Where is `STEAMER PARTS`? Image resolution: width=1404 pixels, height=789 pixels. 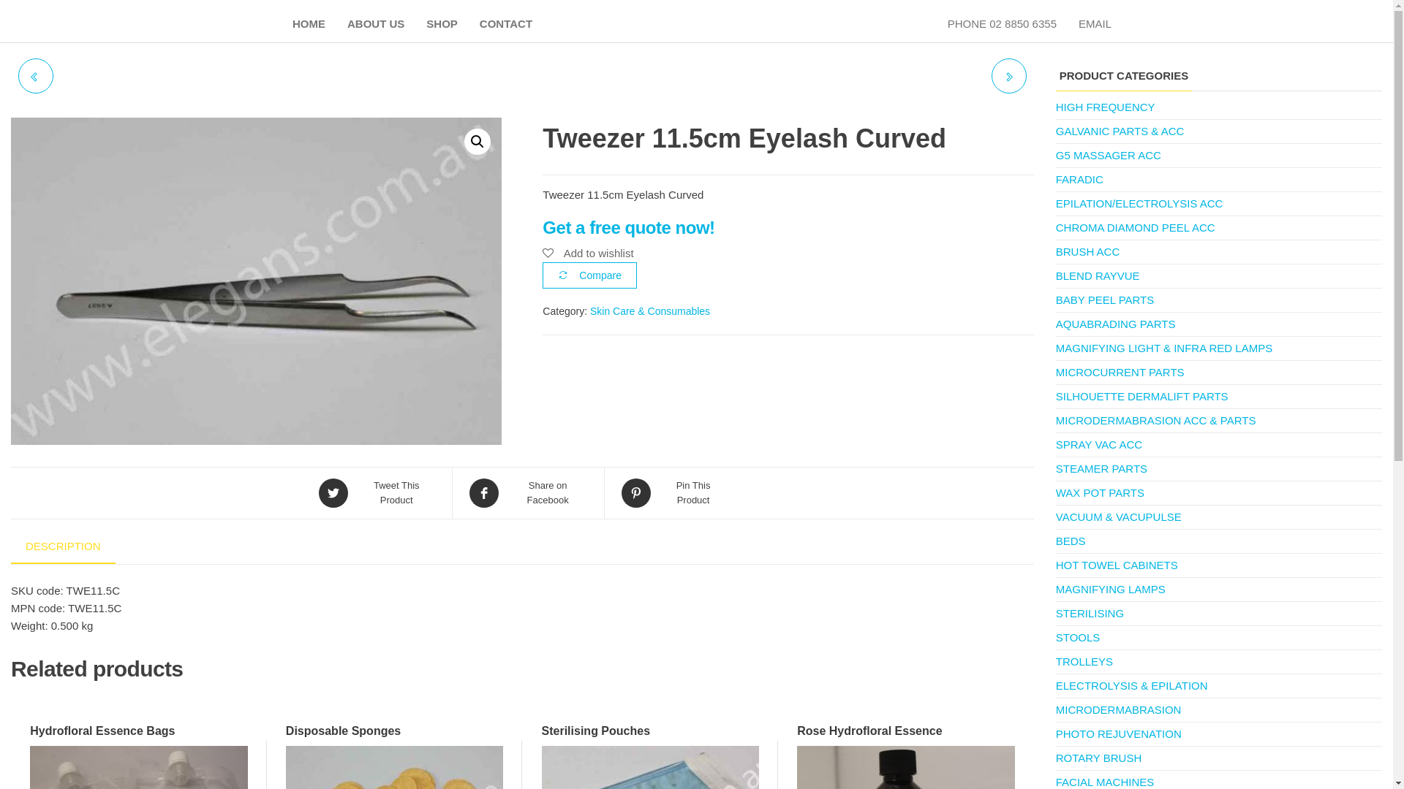 STEAMER PARTS is located at coordinates (1101, 469).